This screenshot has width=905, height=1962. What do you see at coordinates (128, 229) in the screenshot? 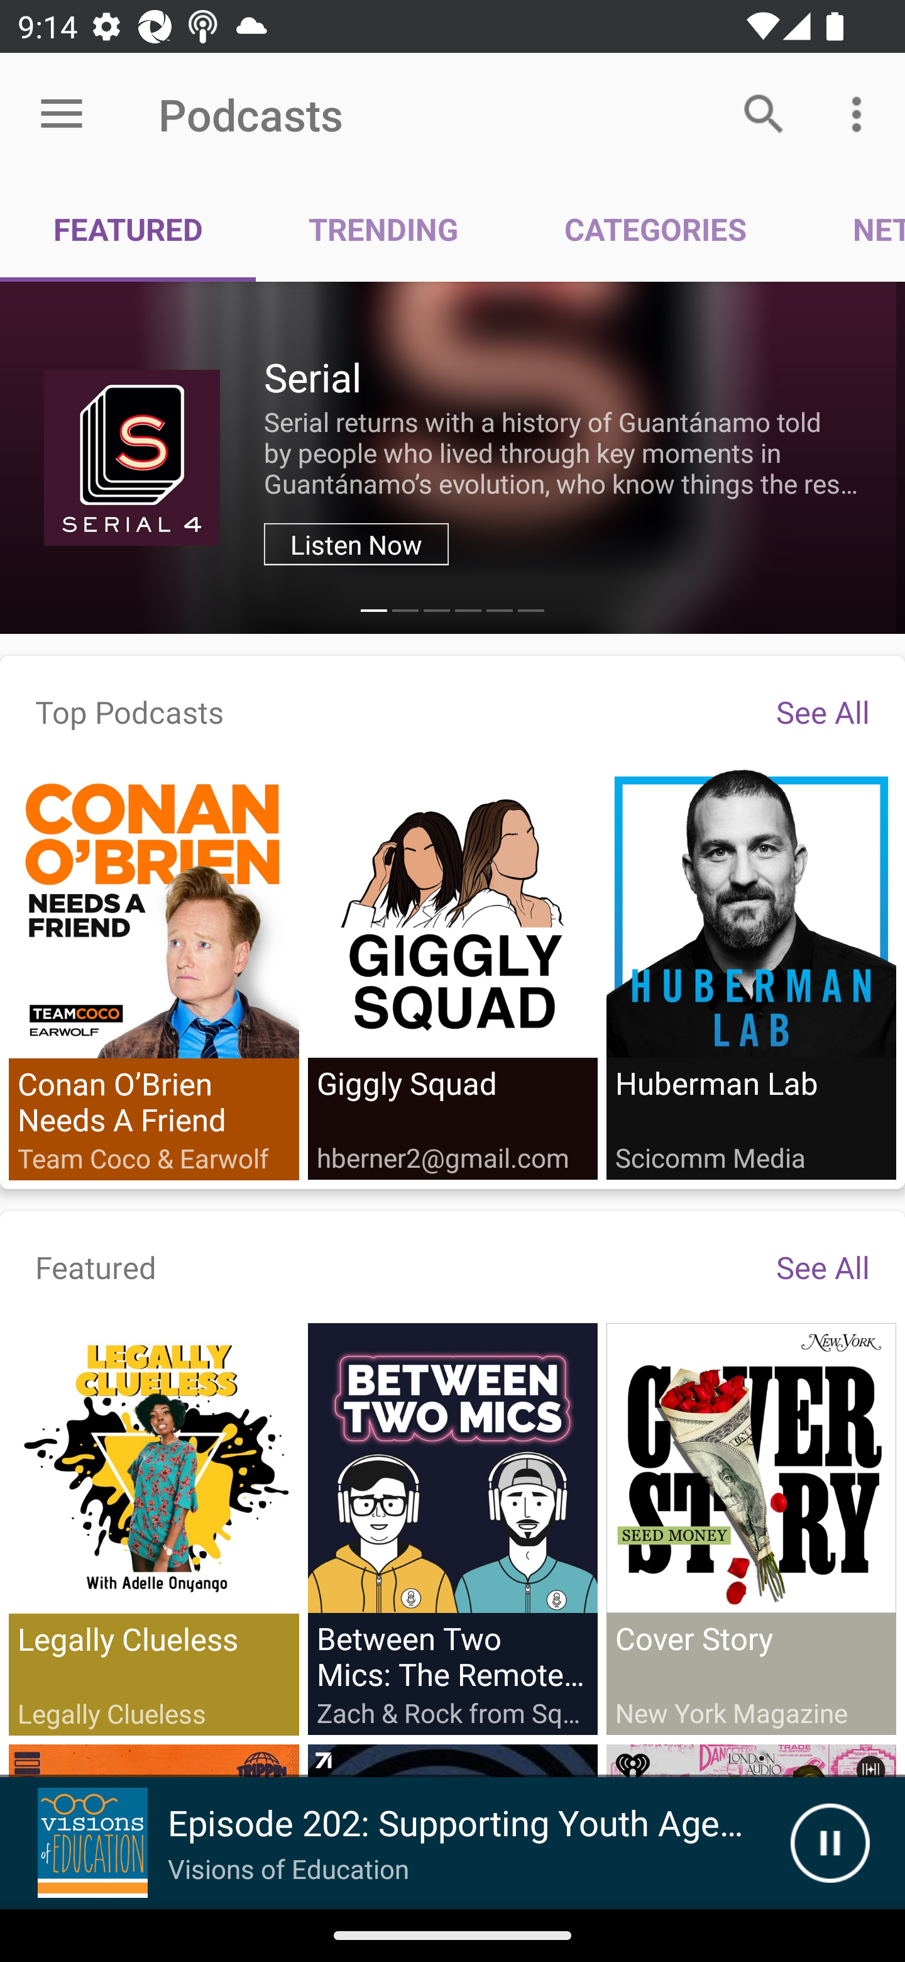
I see `FEATURED` at bounding box center [128, 229].